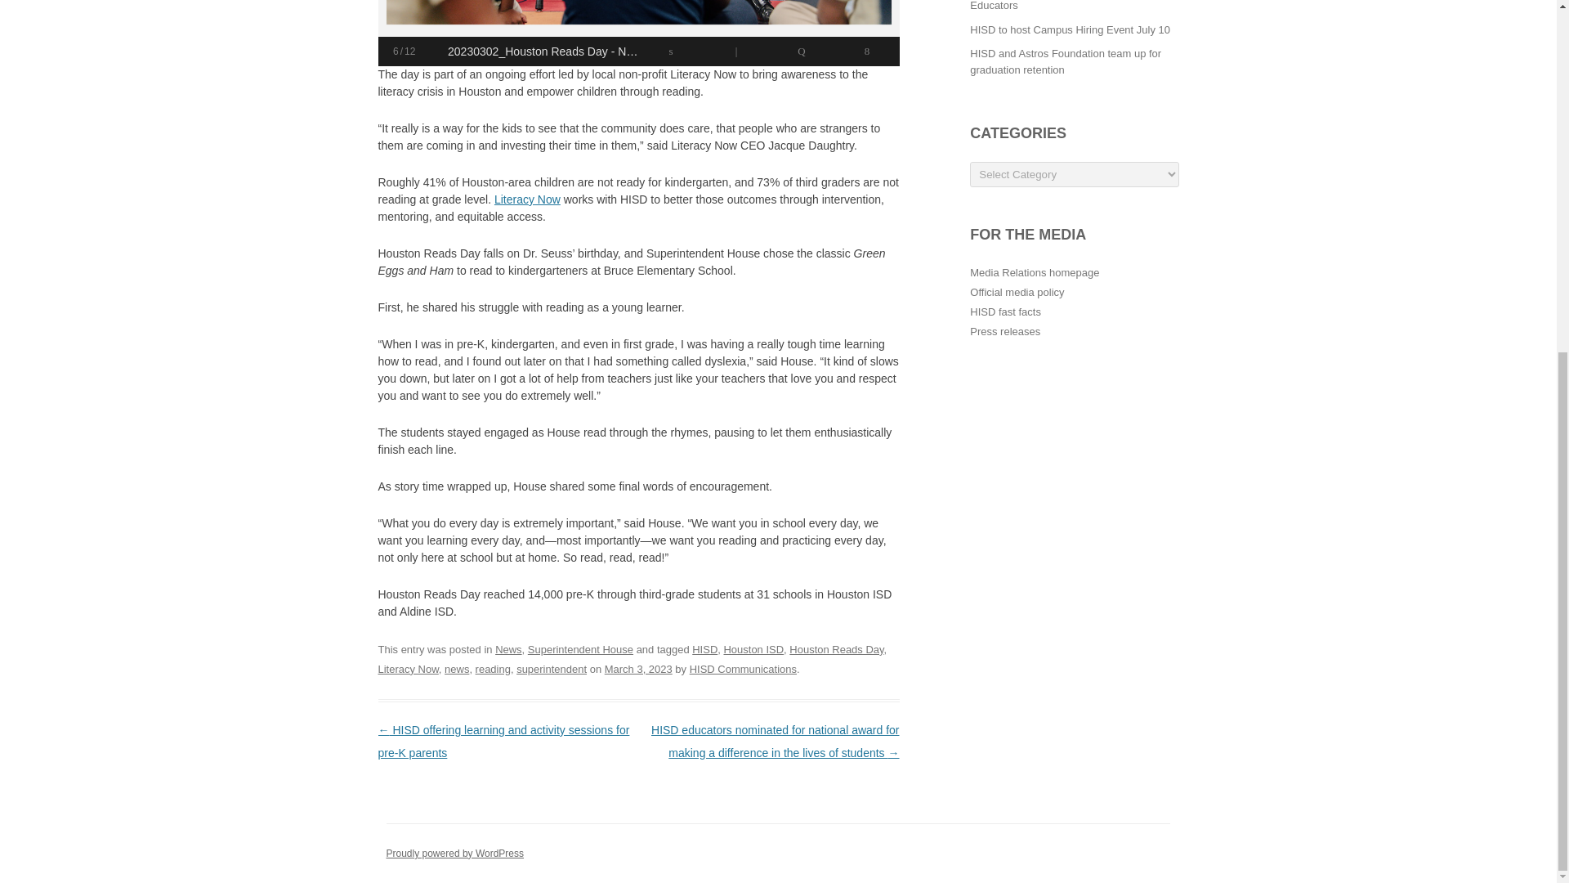  What do you see at coordinates (407, 669) in the screenshot?
I see `Literacy Now` at bounding box center [407, 669].